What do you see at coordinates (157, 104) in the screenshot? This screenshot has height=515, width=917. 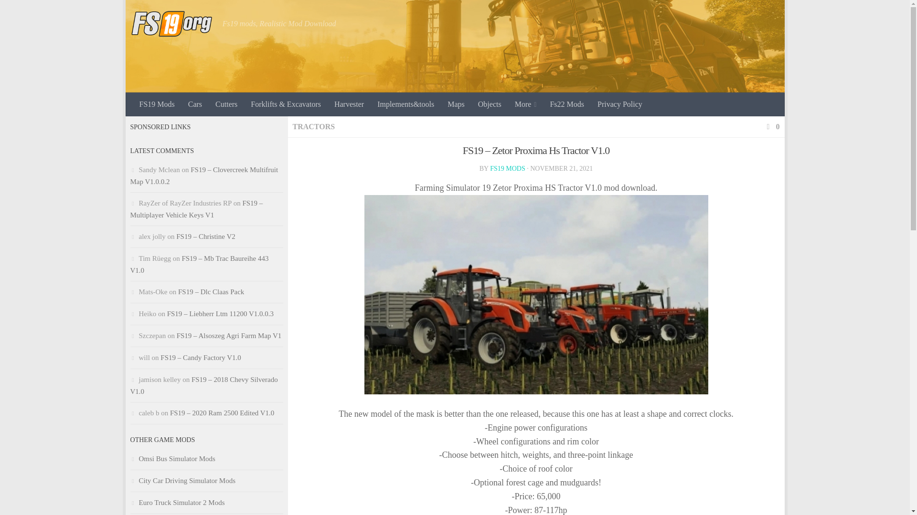 I see `FS19 Mods` at bounding box center [157, 104].